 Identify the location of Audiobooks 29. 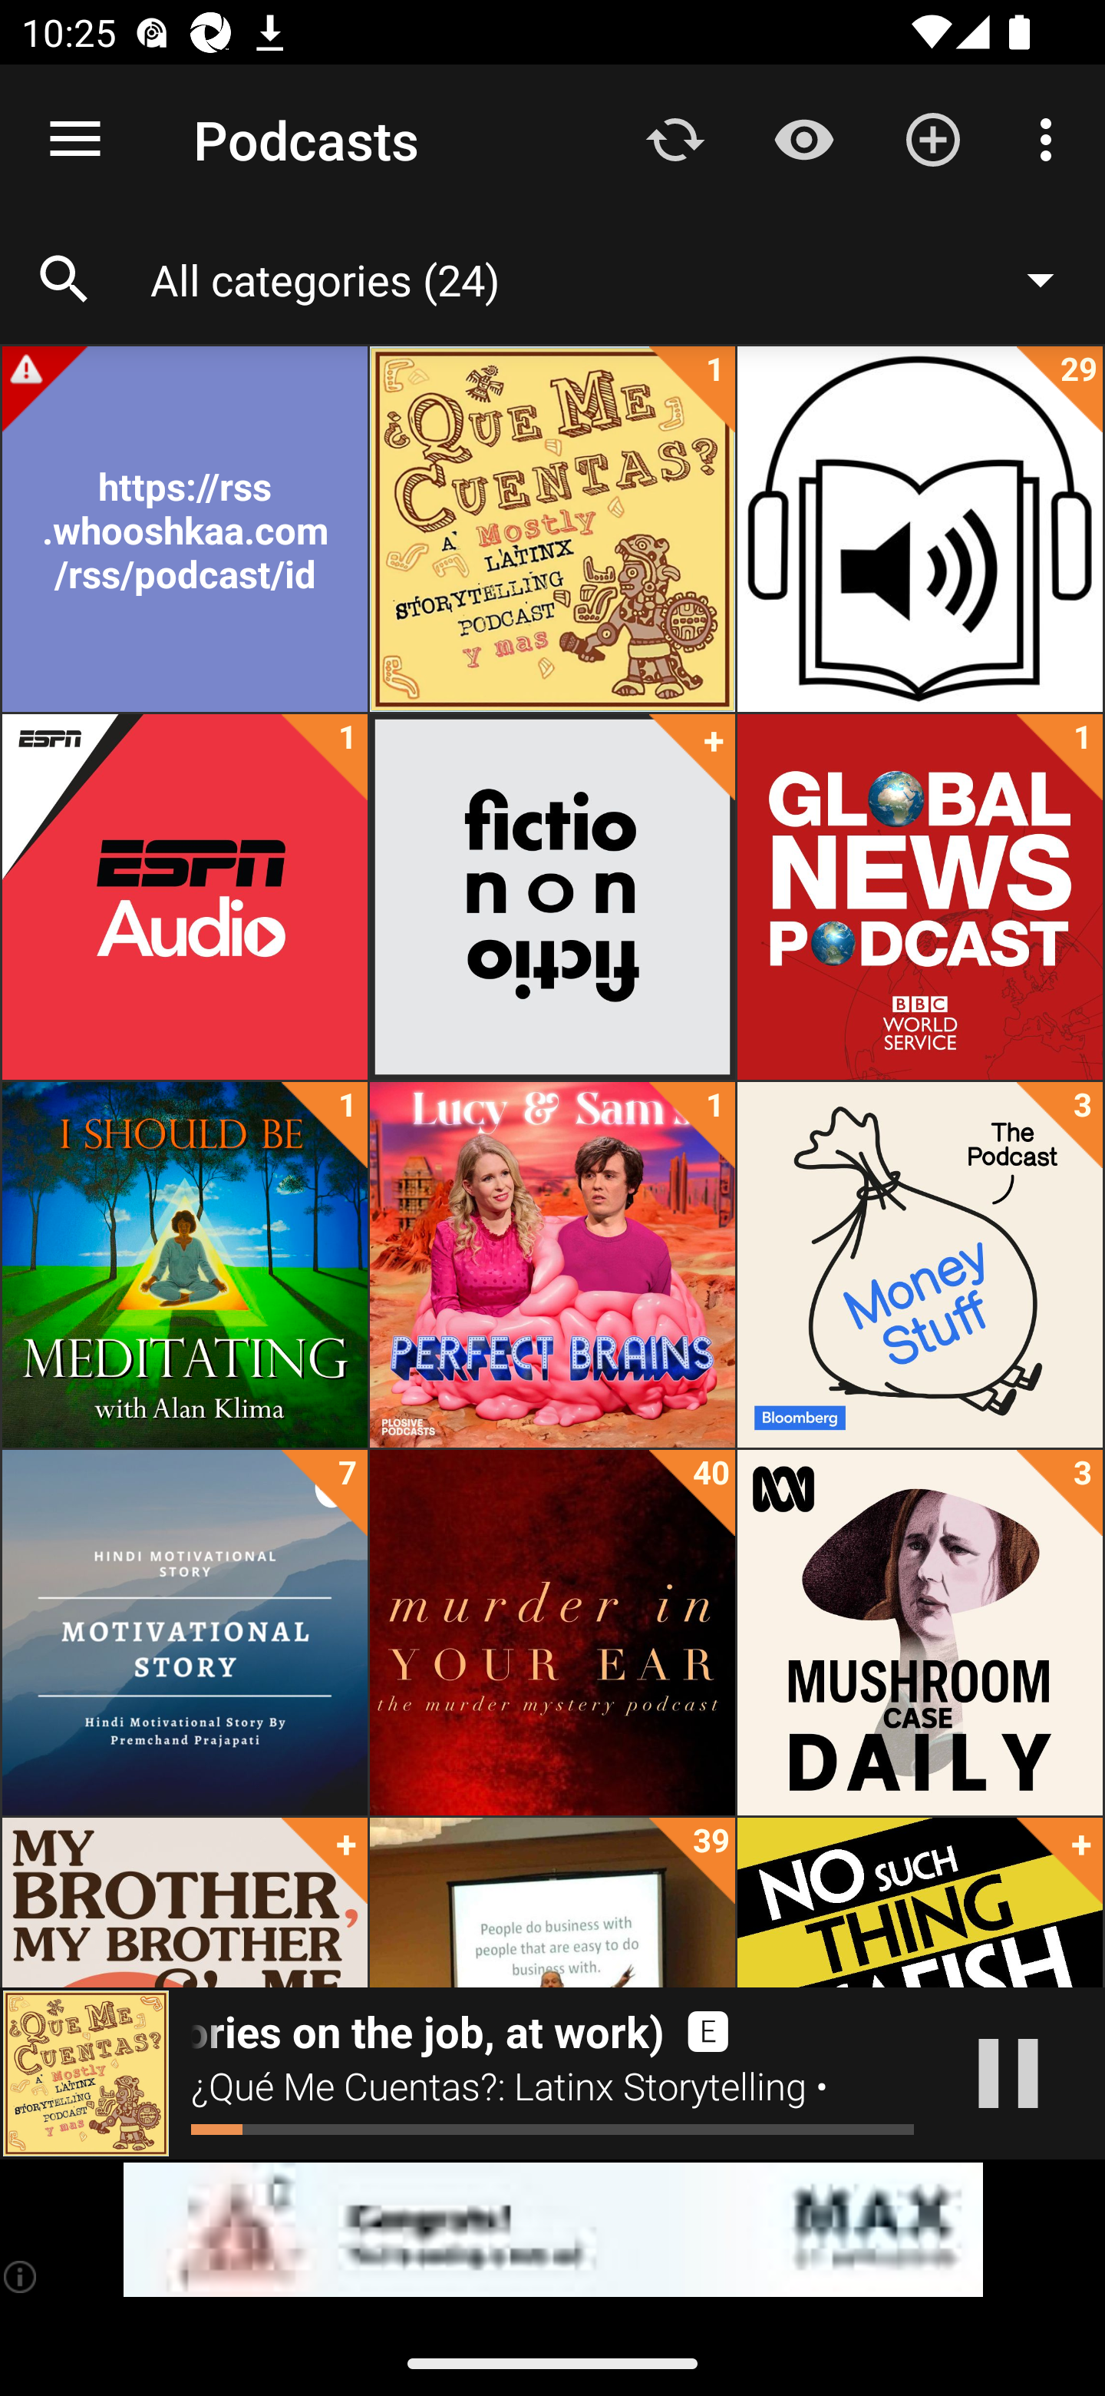
(919, 529).